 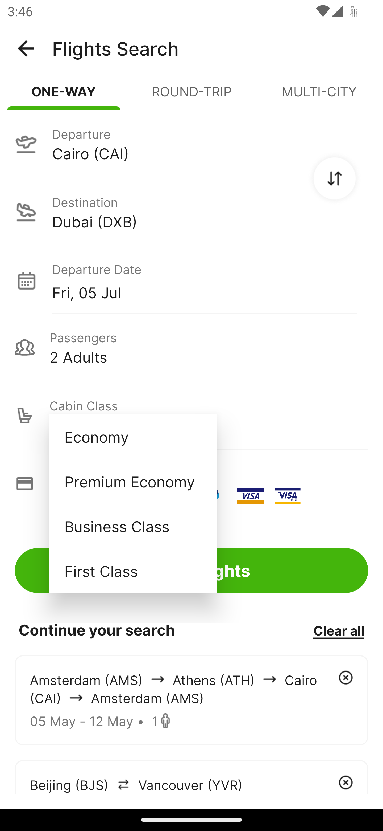 I want to click on Premium Economy, so click(x=133, y=482).